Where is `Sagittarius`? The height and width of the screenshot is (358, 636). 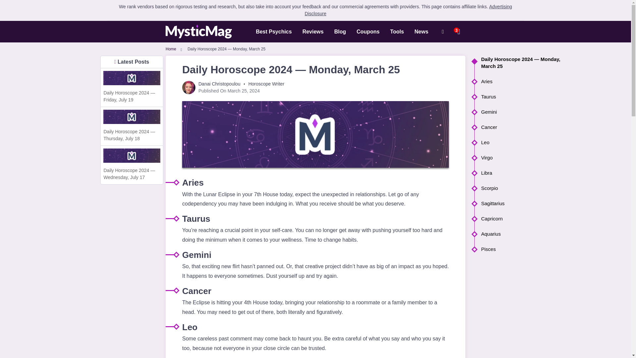 Sagittarius is located at coordinates (521, 203).